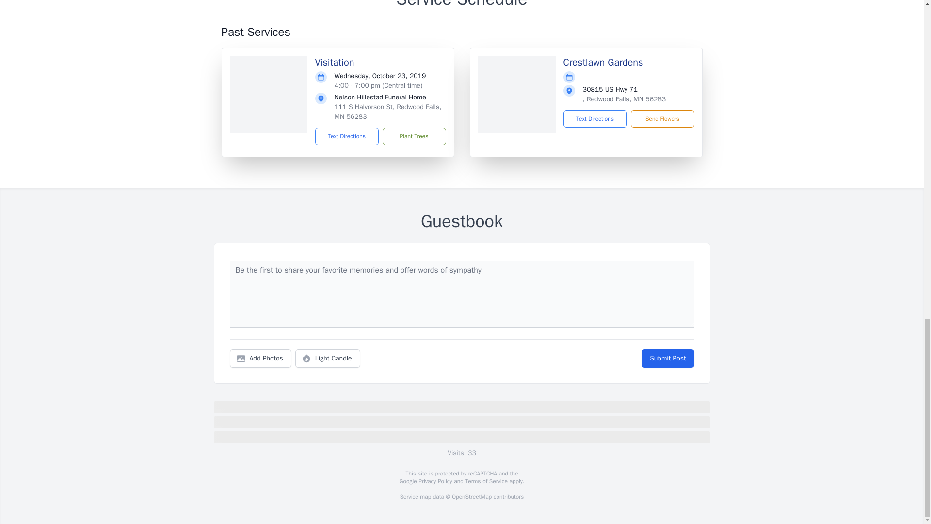 This screenshot has height=524, width=931. What do you see at coordinates (260, 359) in the screenshot?
I see `Add Photos` at bounding box center [260, 359].